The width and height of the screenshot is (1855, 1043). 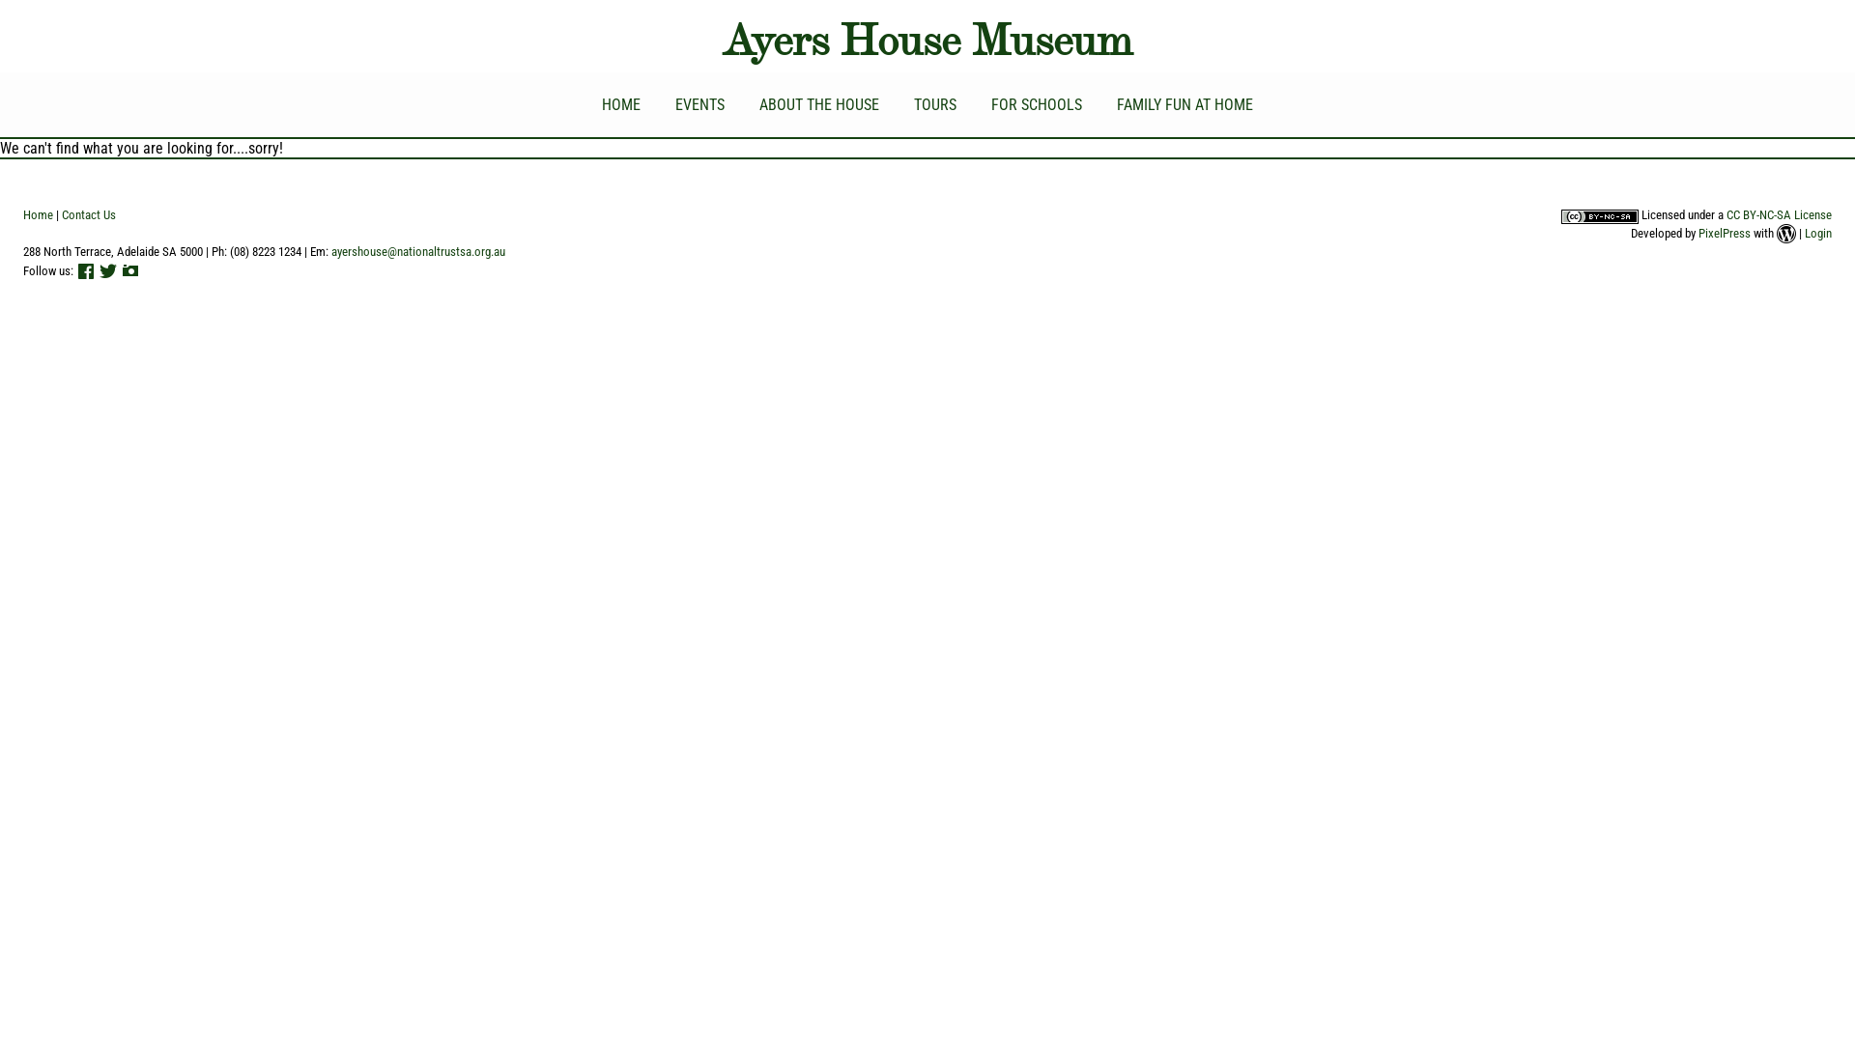 I want to click on Login, so click(x=1818, y=234).